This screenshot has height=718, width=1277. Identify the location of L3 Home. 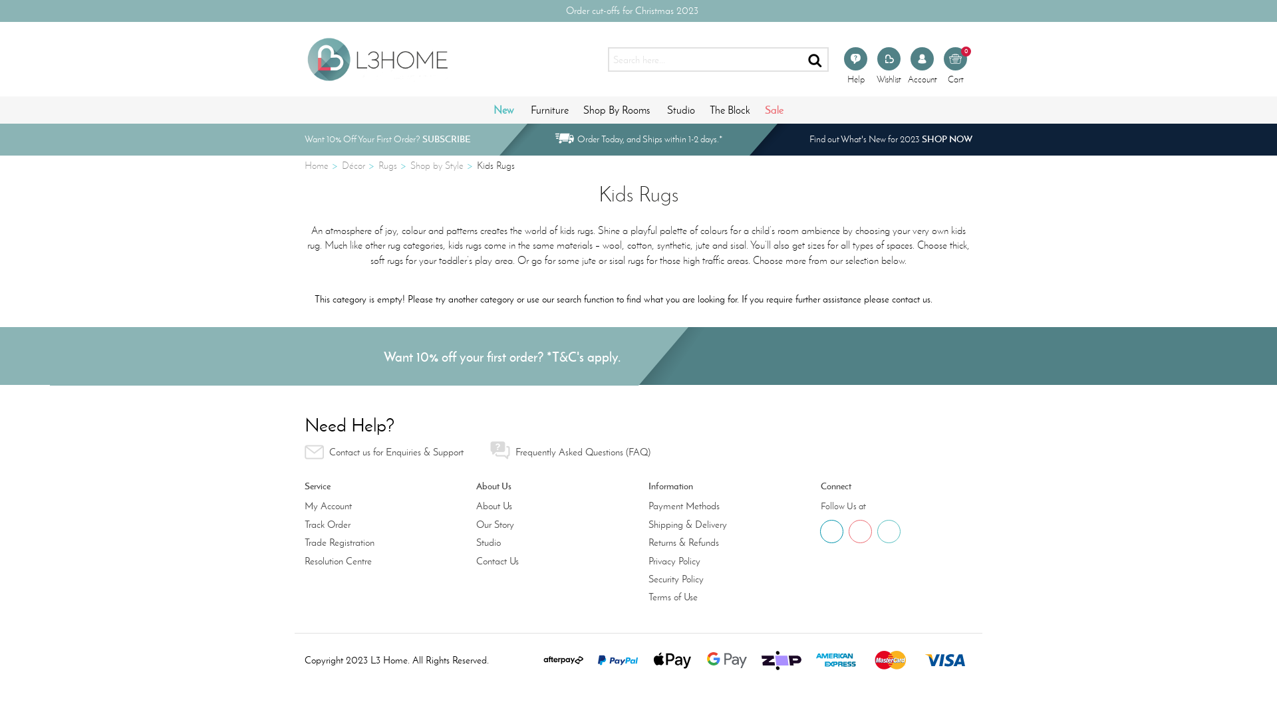
(378, 57).